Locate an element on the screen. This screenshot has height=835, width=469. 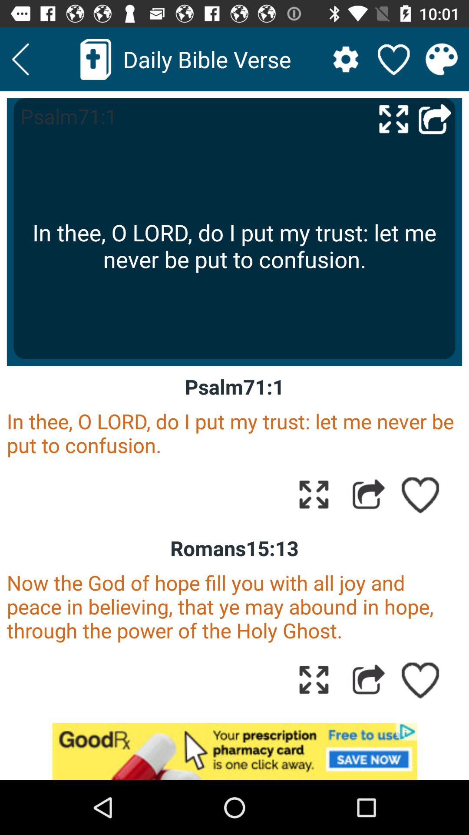
change the theme is located at coordinates (441, 59).